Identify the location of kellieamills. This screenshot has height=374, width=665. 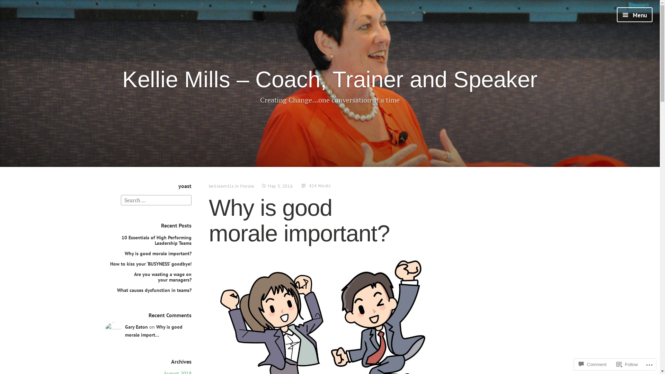
(221, 186).